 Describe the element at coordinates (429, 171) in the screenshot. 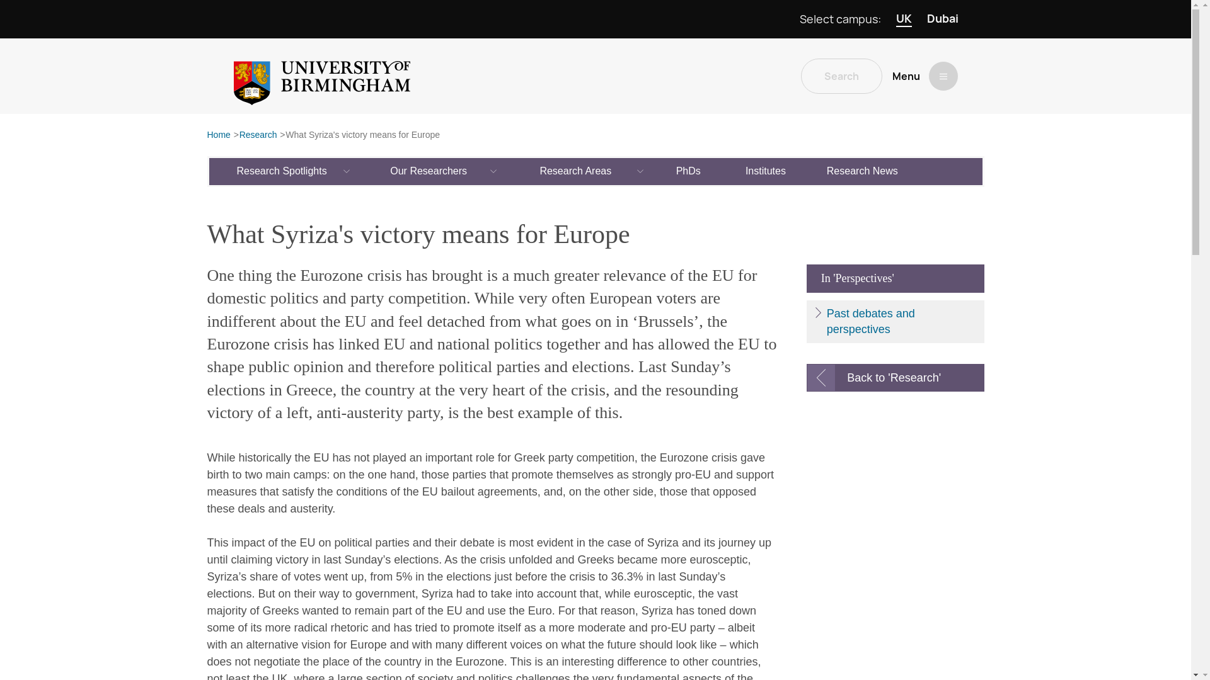

I see `Our Researchers` at that location.